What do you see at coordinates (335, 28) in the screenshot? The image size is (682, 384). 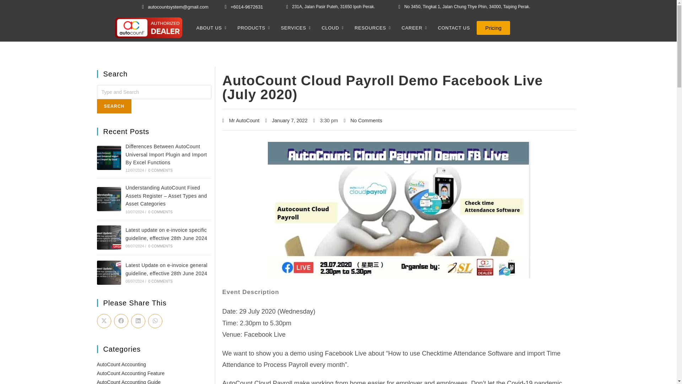 I see `CLOUD` at bounding box center [335, 28].